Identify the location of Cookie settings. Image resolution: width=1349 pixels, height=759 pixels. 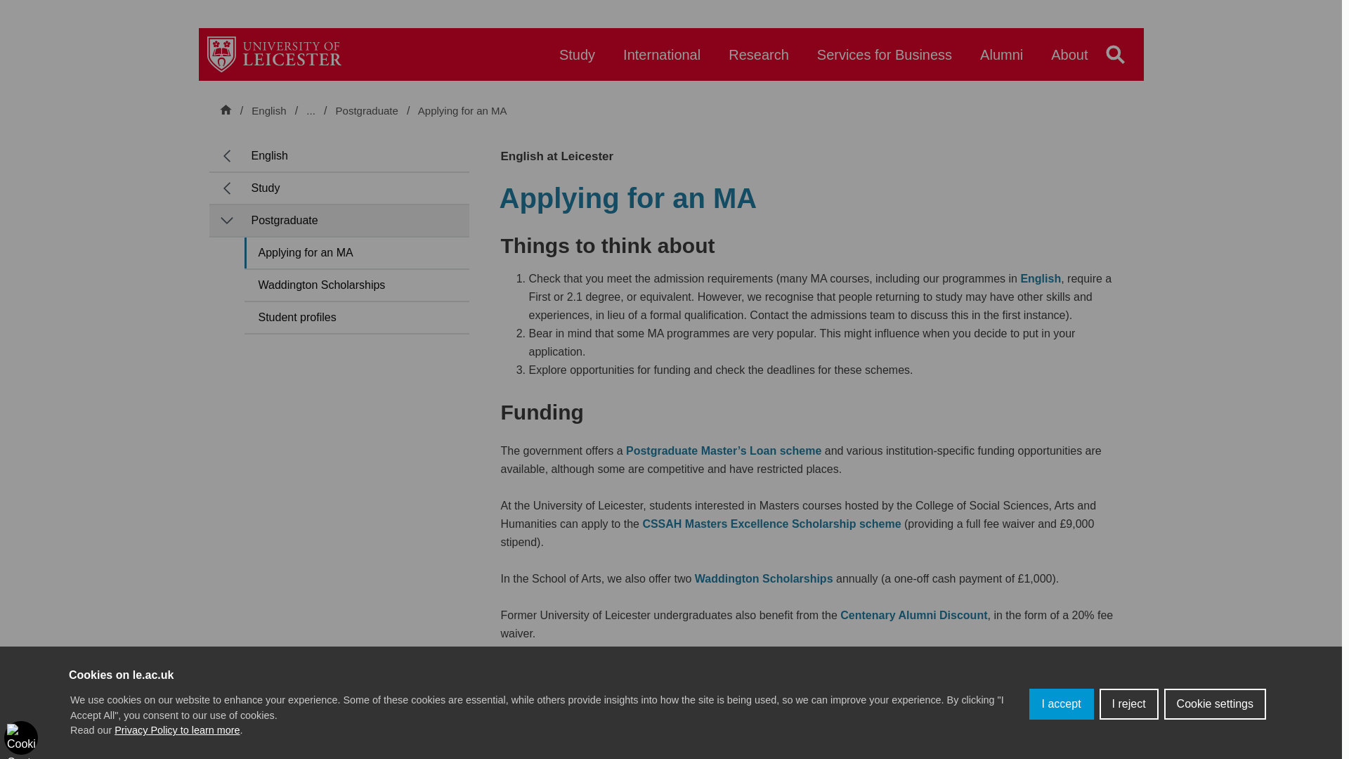
(1215, 703).